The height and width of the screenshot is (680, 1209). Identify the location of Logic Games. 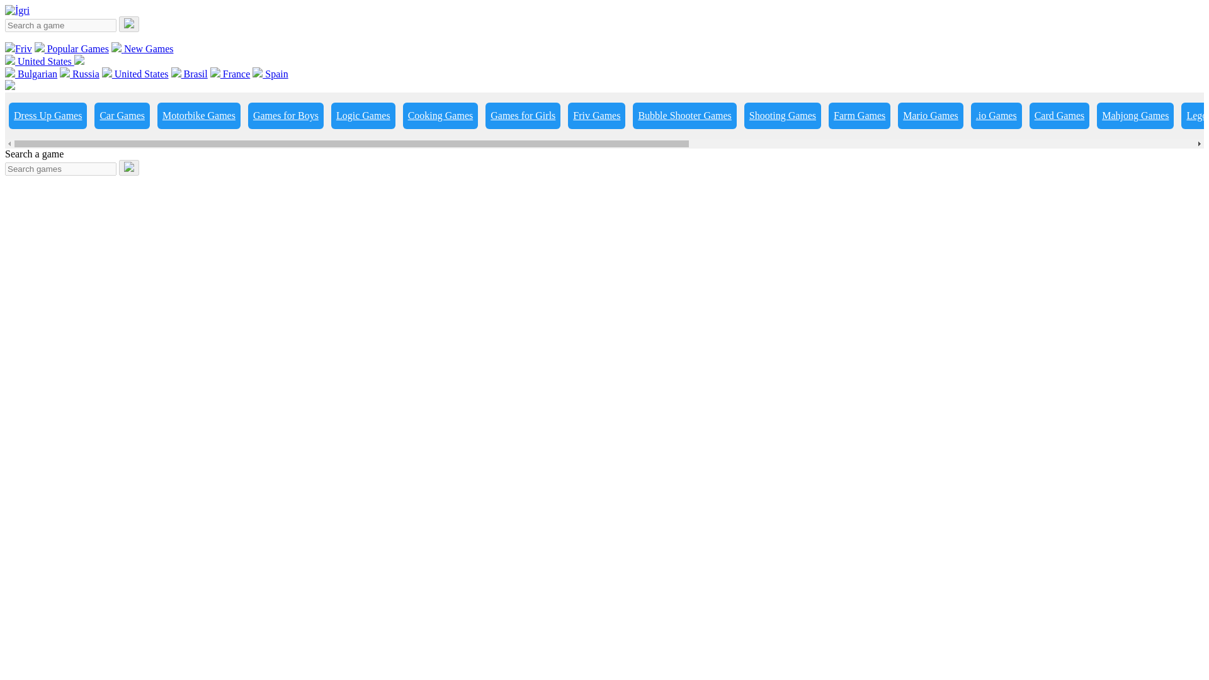
(363, 116).